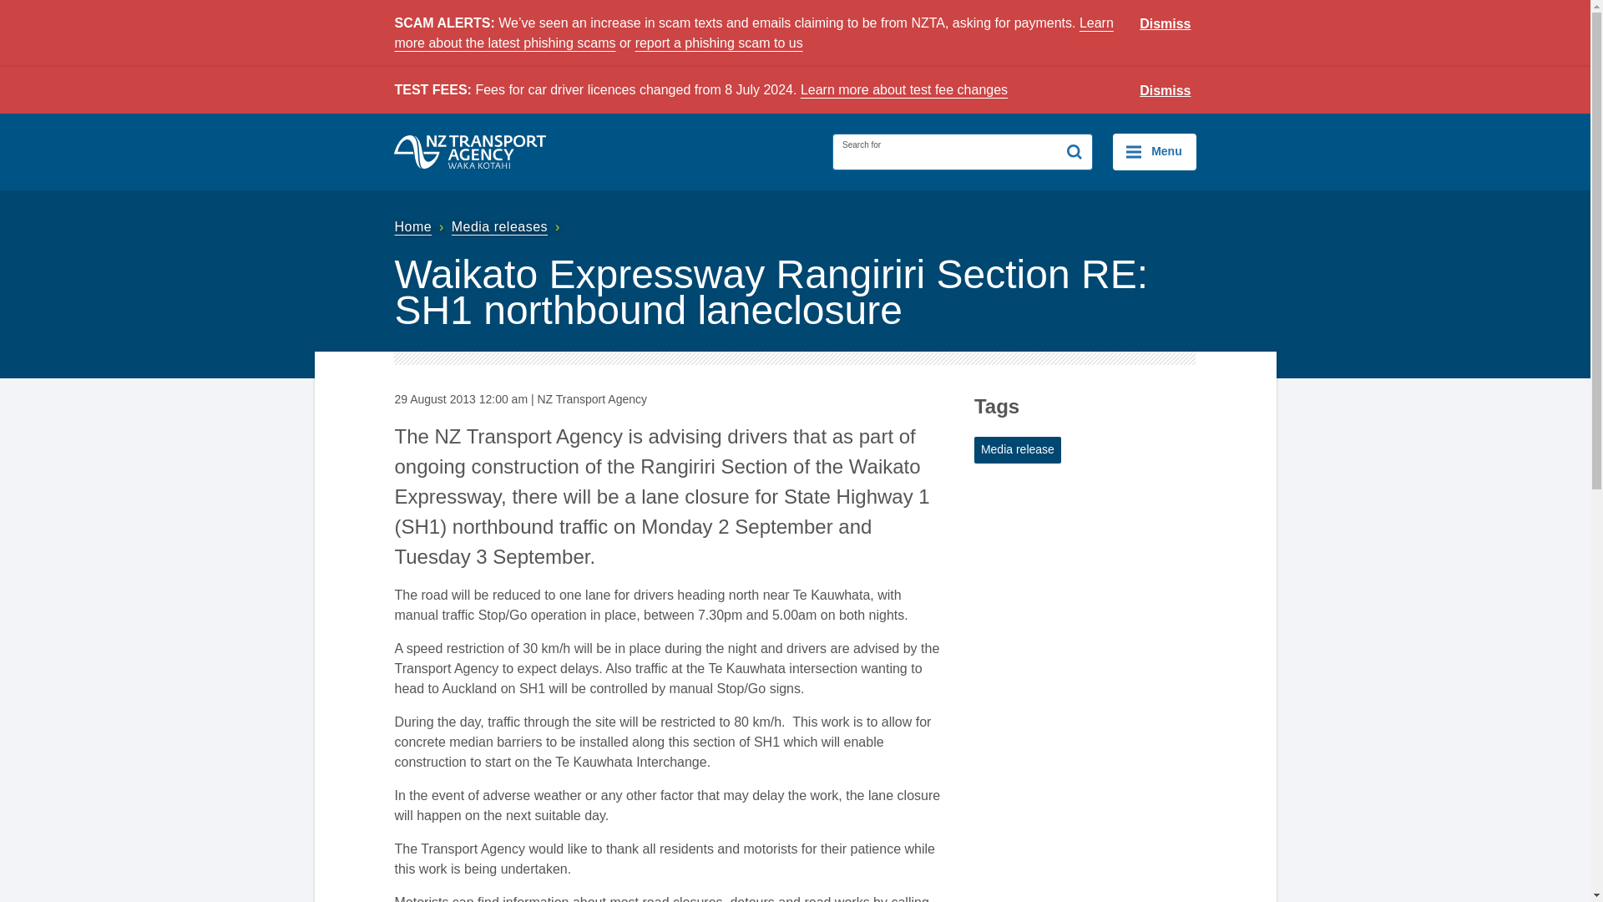 The image size is (1603, 902). I want to click on report a phishing scam to us, so click(718, 43).